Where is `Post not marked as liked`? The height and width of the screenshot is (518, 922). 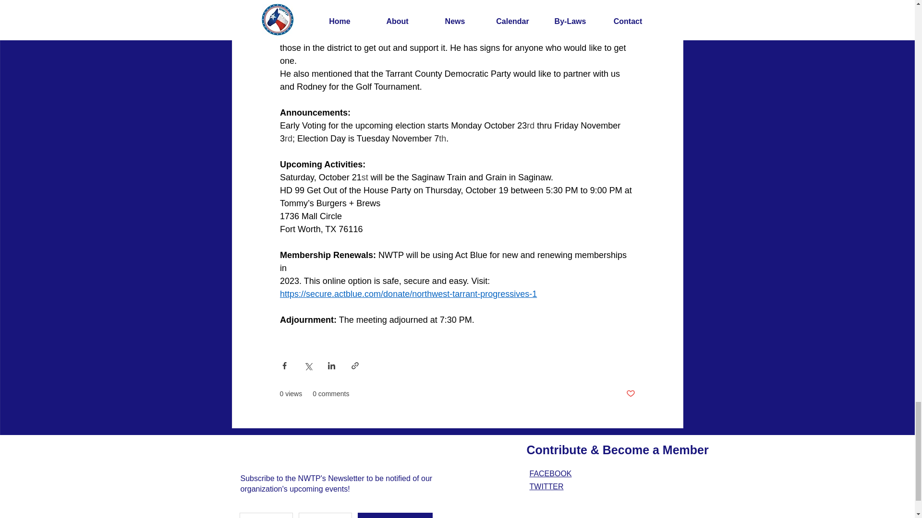 Post not marked as liked is located at coordinates (630, 394).